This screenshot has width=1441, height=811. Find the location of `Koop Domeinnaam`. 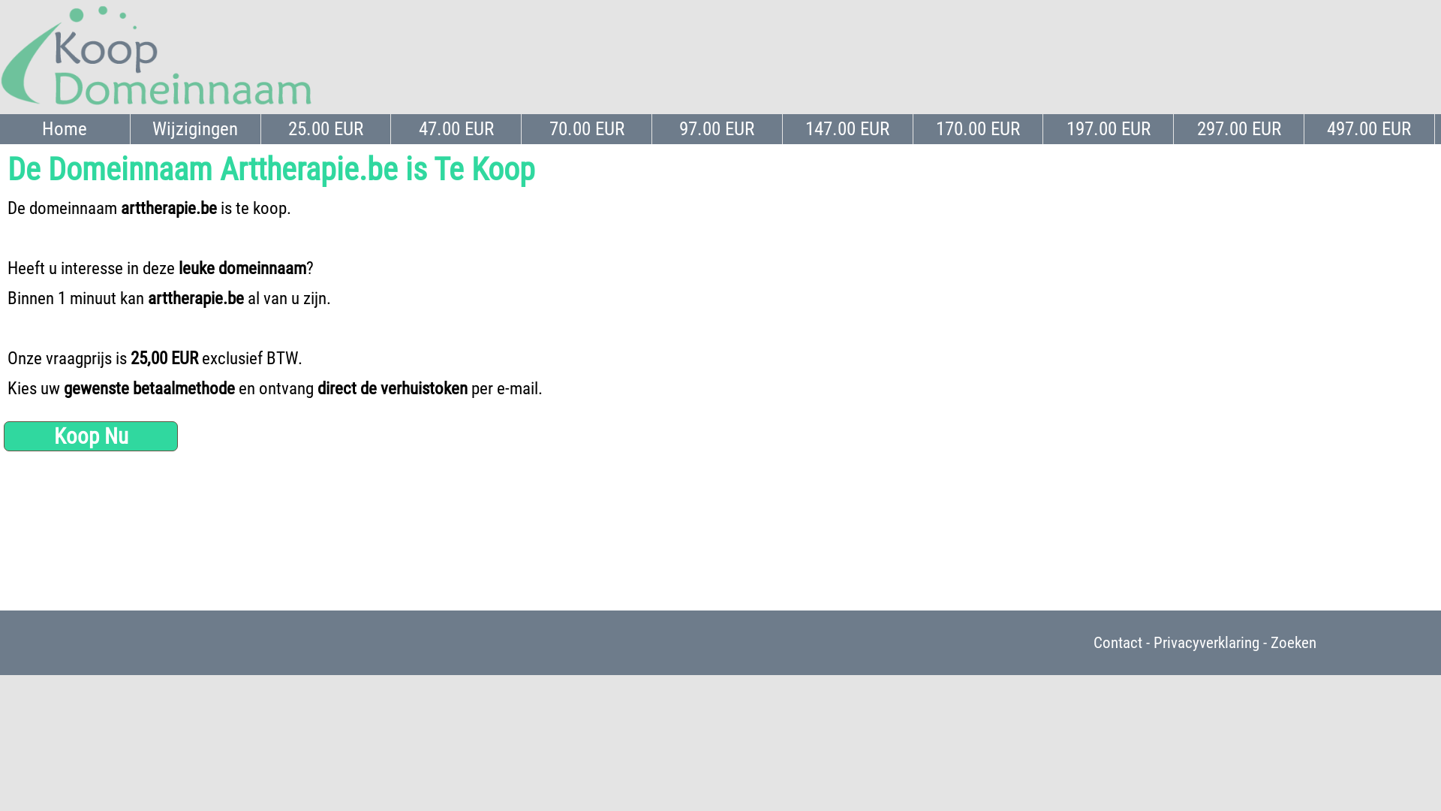

Koop Domeinnaam is located at coordinates (156, 56).